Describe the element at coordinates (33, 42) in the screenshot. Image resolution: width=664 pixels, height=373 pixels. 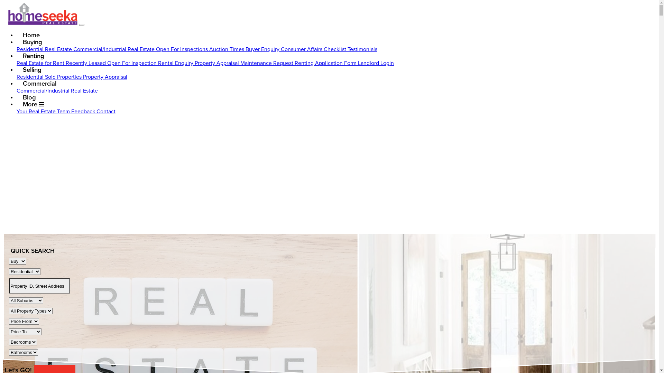
I see `Buying` at that location.